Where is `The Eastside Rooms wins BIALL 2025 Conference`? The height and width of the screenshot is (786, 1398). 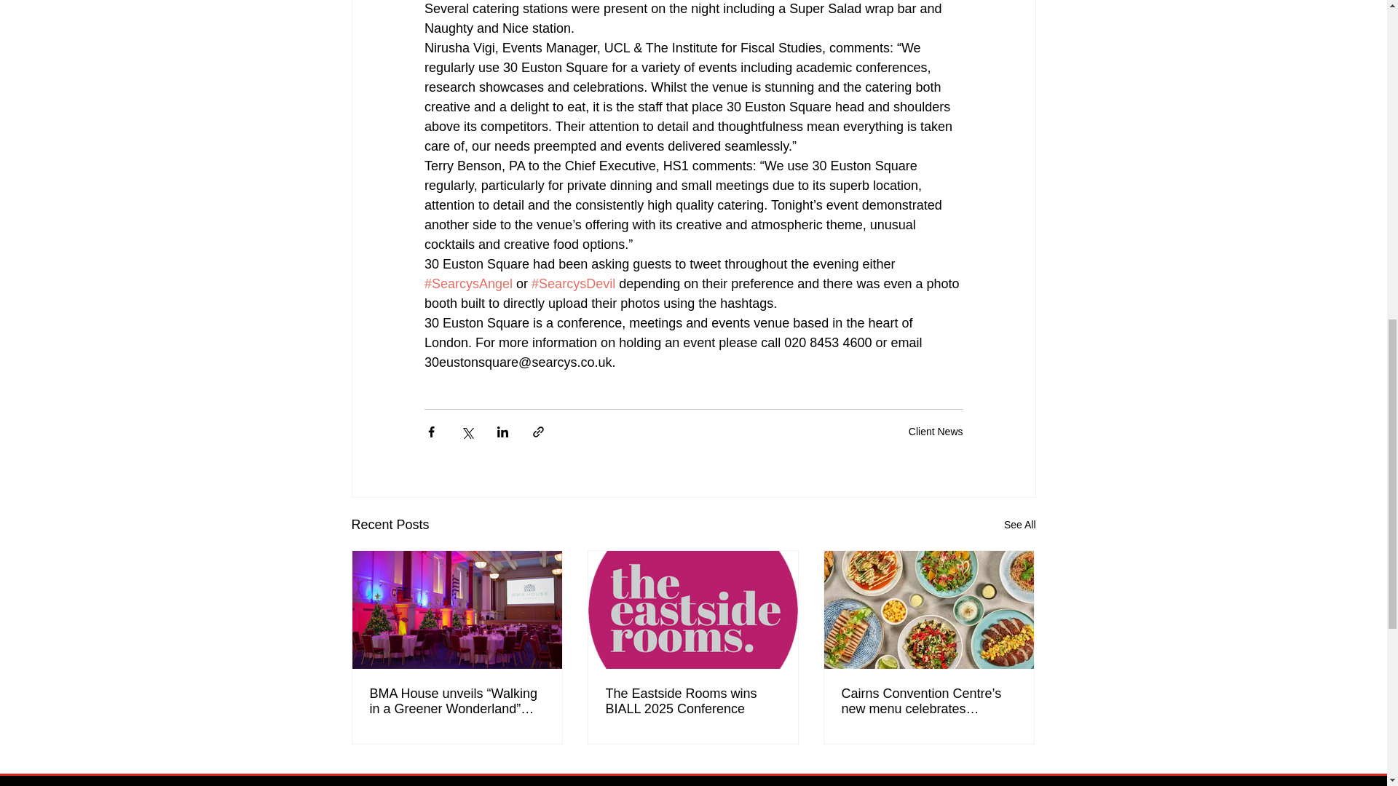
The Eastside Rooms wins BIALL 2025 Conference is located at coordinates (692, 701).